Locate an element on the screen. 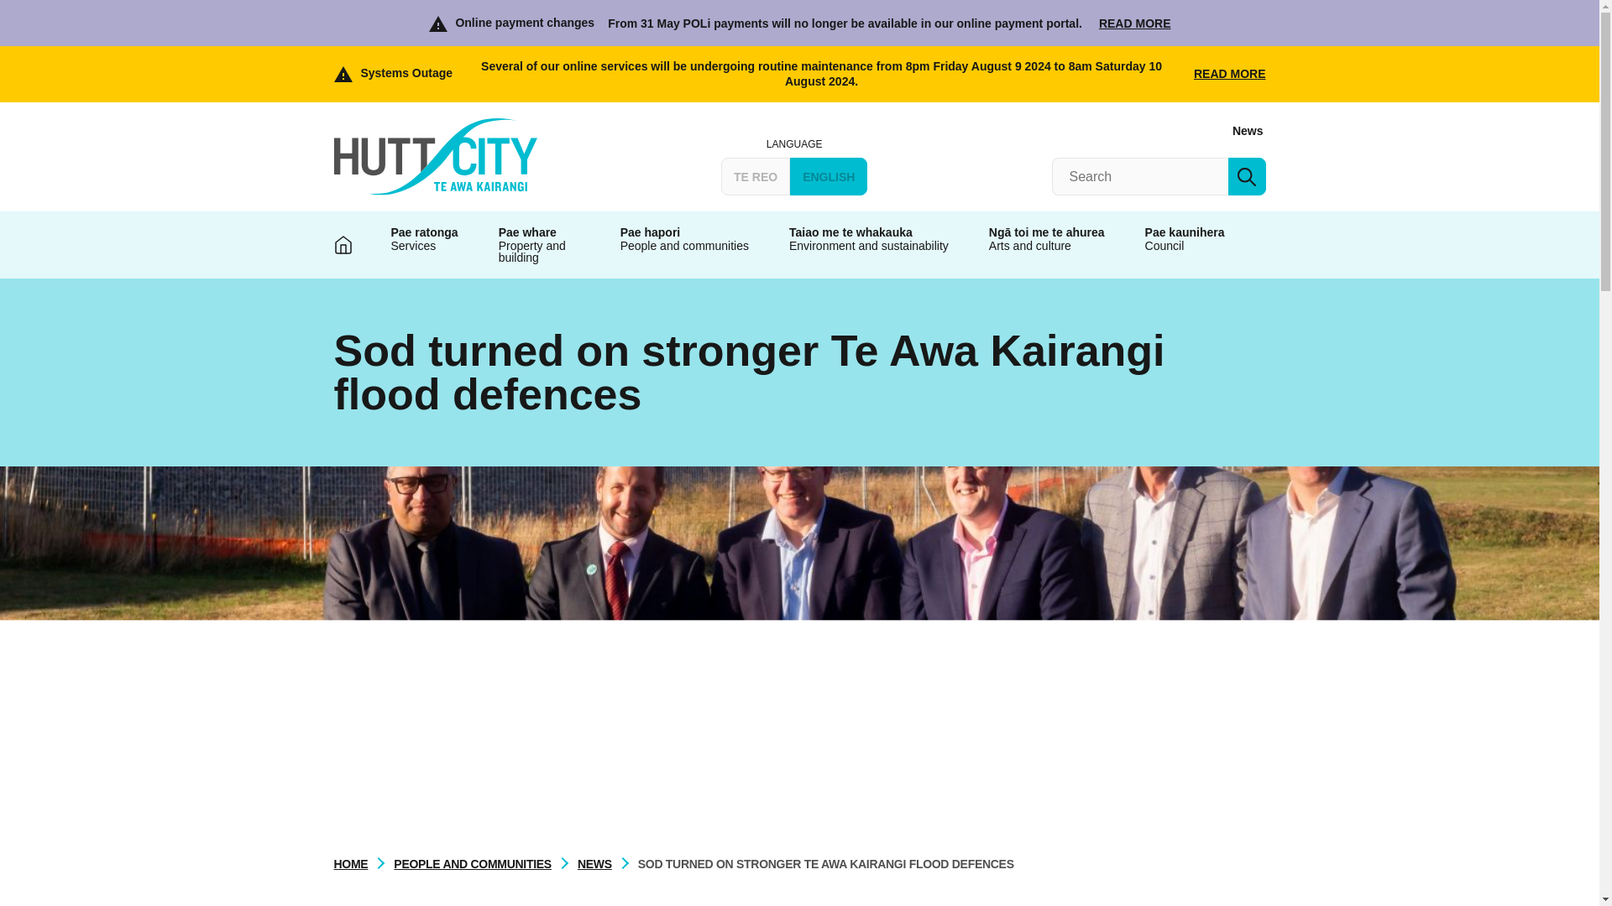  READ MORE is located at coordinates (1229, 74).